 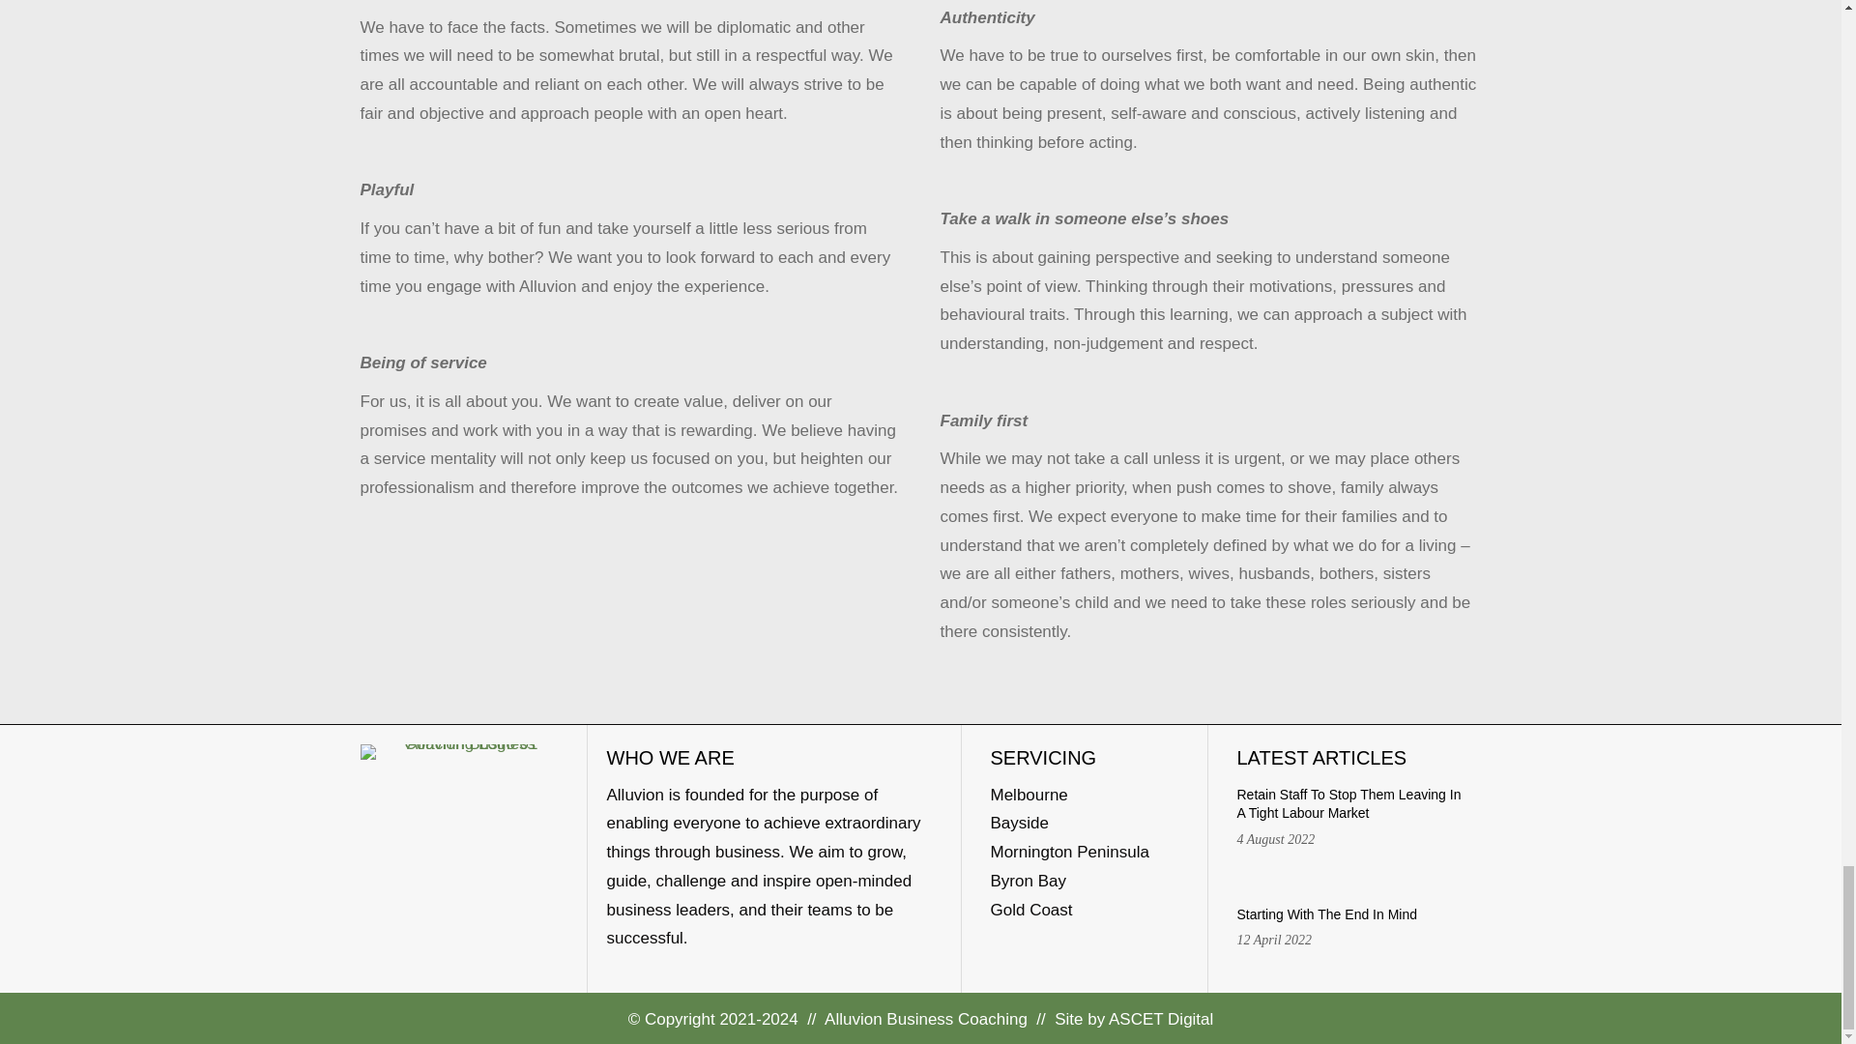 I want to click on Alluvion Business Coaching Logo 01, so click(x=462, y=752).